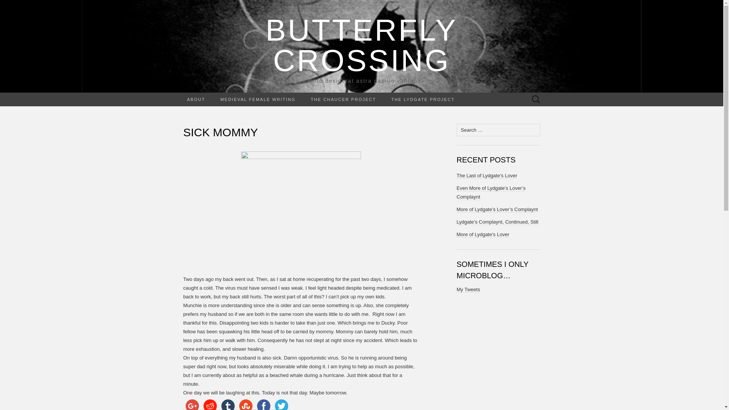  I want to click on My Tweets, so click(468, 289).